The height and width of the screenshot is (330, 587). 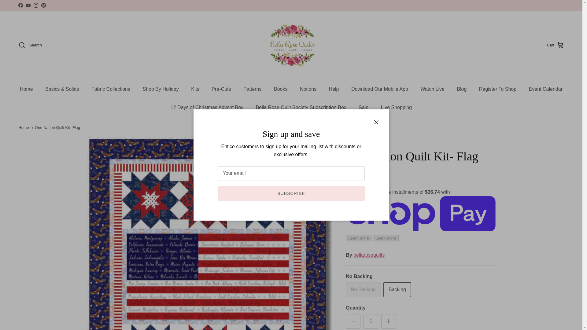 What do you see at coordinates (555, 45) in the screenshot?
I see `Cart` at bounding box center [555, 45].